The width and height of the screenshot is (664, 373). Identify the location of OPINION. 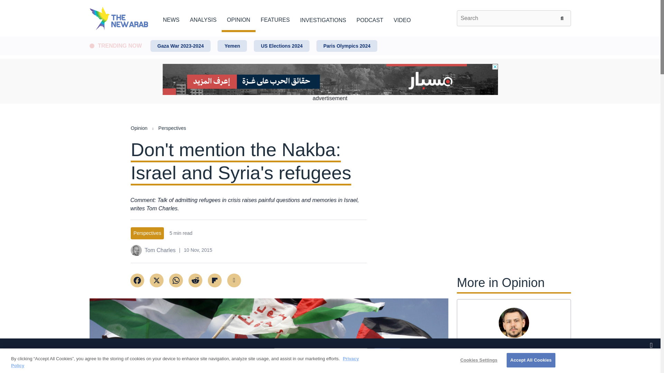
(239, 19).